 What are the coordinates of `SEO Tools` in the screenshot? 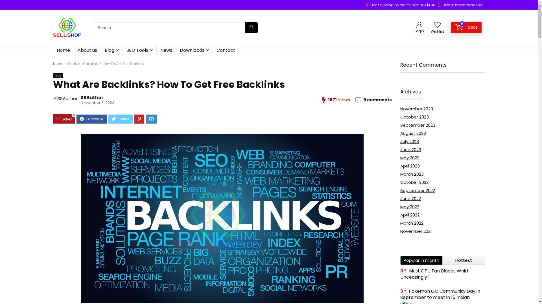 It's located at (139, 51).